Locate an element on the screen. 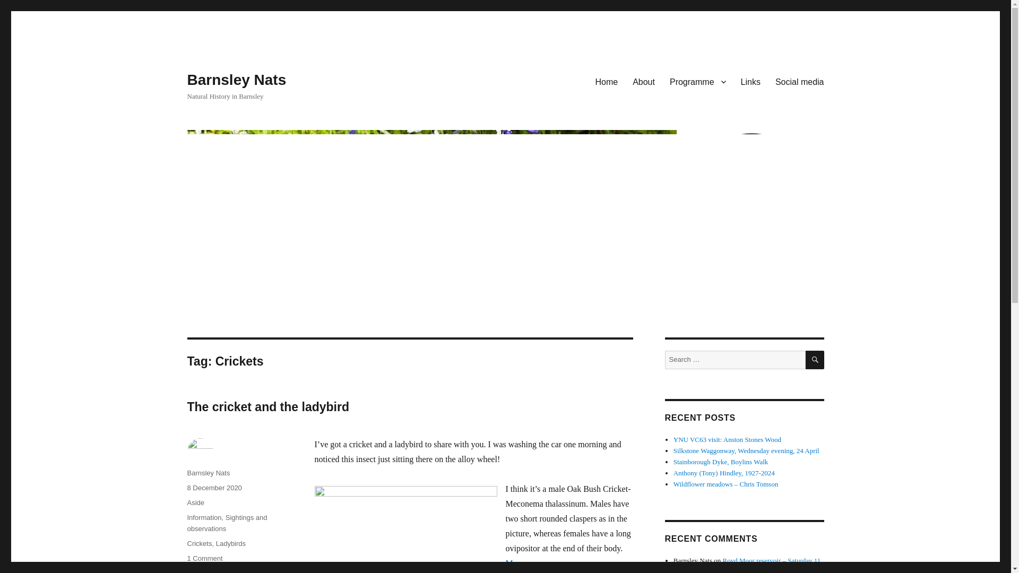 Image resolution: width=1019 pixels, height=573 pixels. Social media is located at coordinates (698, 81).